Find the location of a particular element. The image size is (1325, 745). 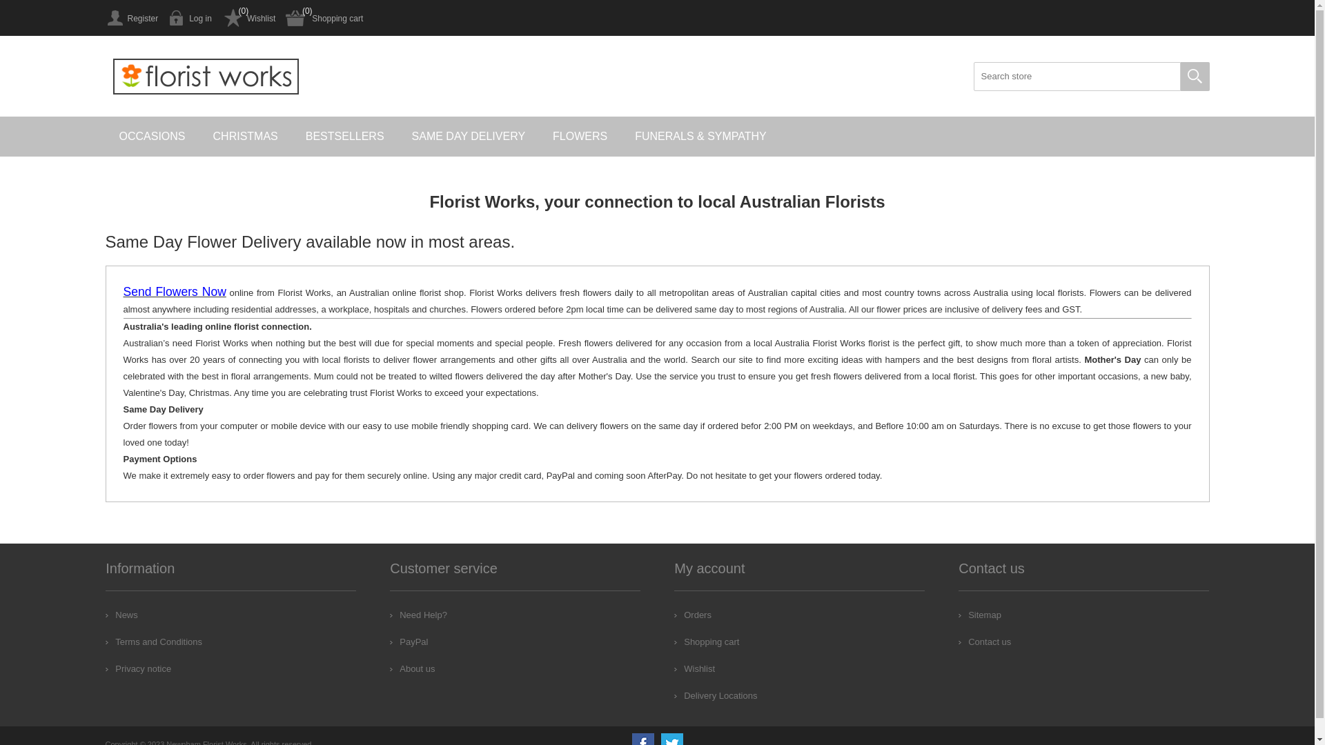

SAME DAY DELIVERY is located at coordinates (469, 137).